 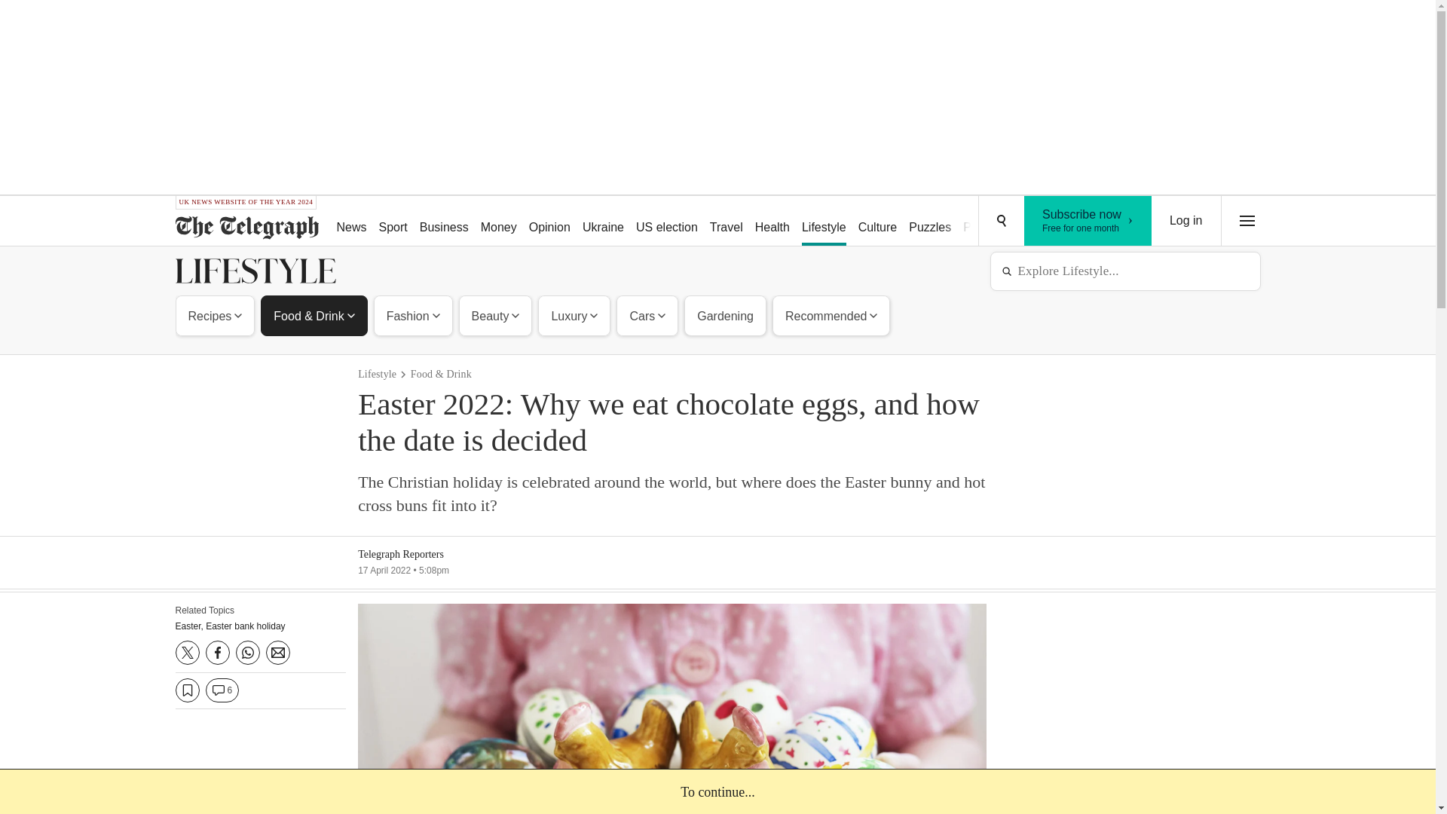 What do you see at coordinates (1088, 221) in the screenshot?
I see `Health` at bounding box center [1088, 221].